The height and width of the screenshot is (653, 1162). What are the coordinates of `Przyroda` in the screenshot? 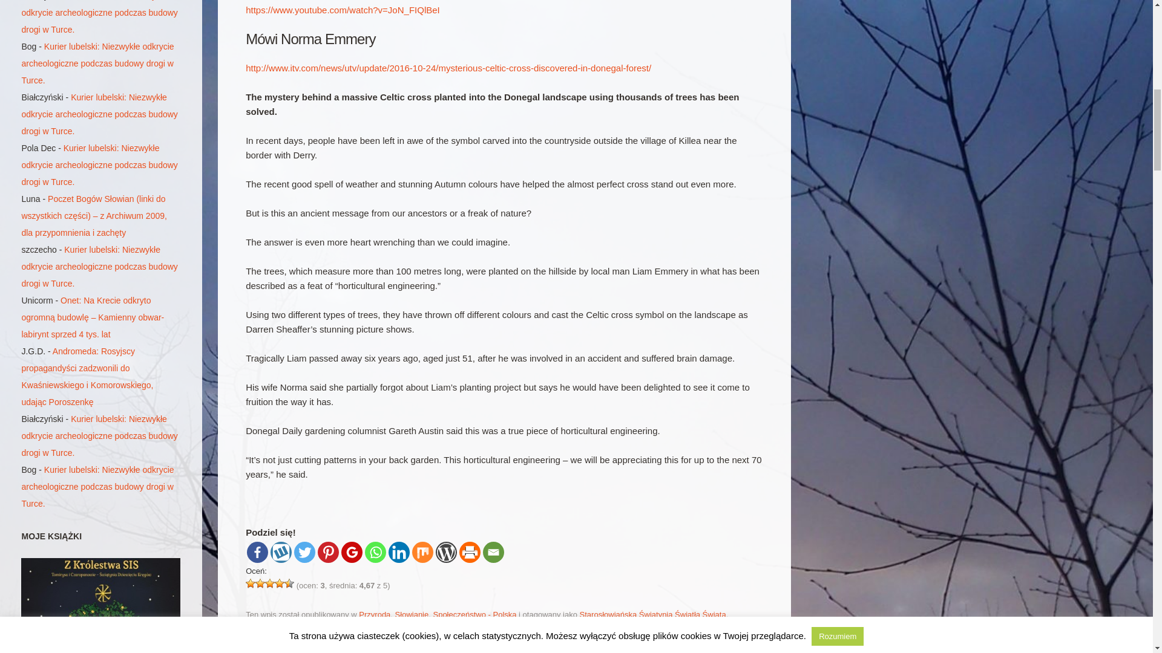 It's located at (375, 614).